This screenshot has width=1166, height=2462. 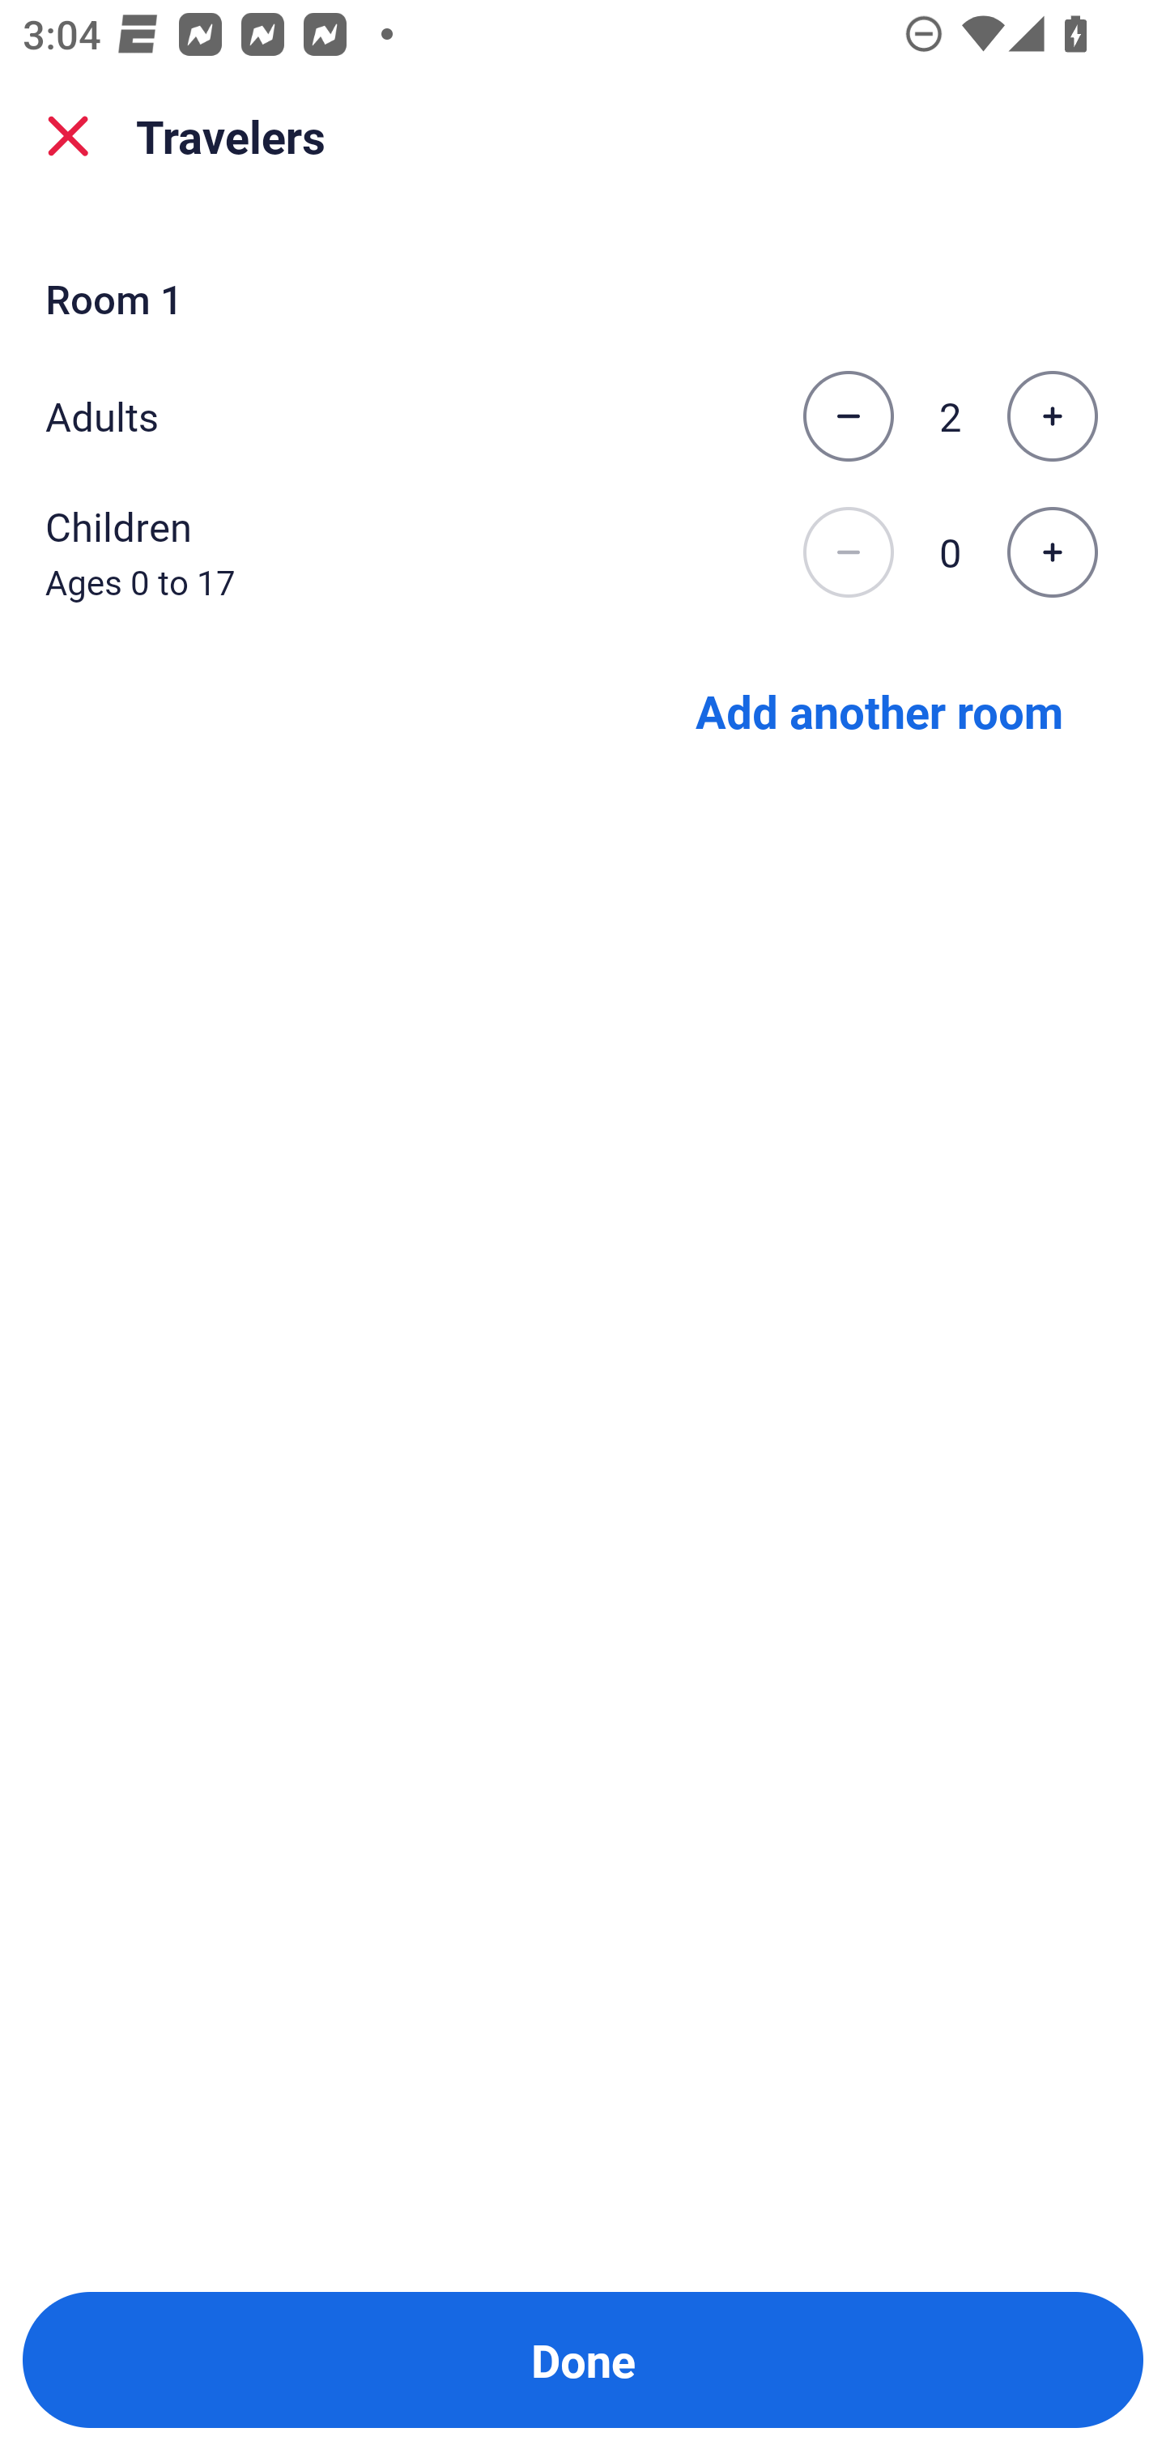 I want to click on Done, so click(x=583, y=2360).